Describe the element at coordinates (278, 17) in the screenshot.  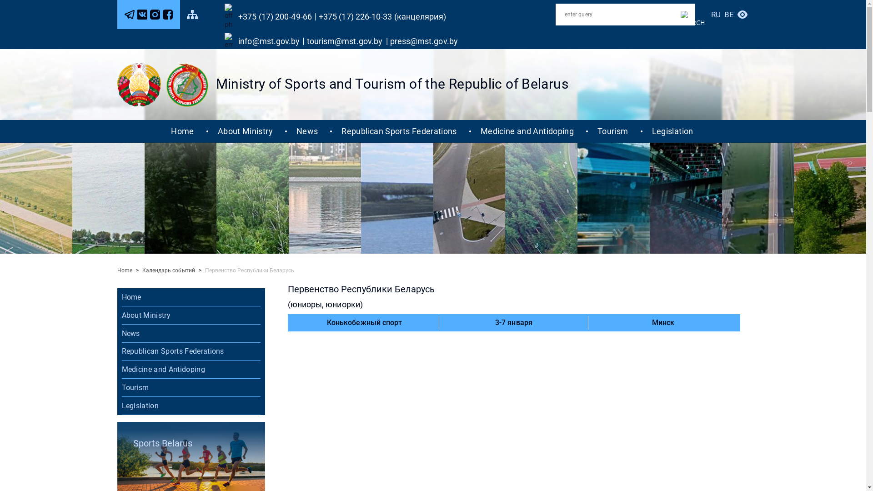
I see `+375 (17) 200-49-66` at that location.